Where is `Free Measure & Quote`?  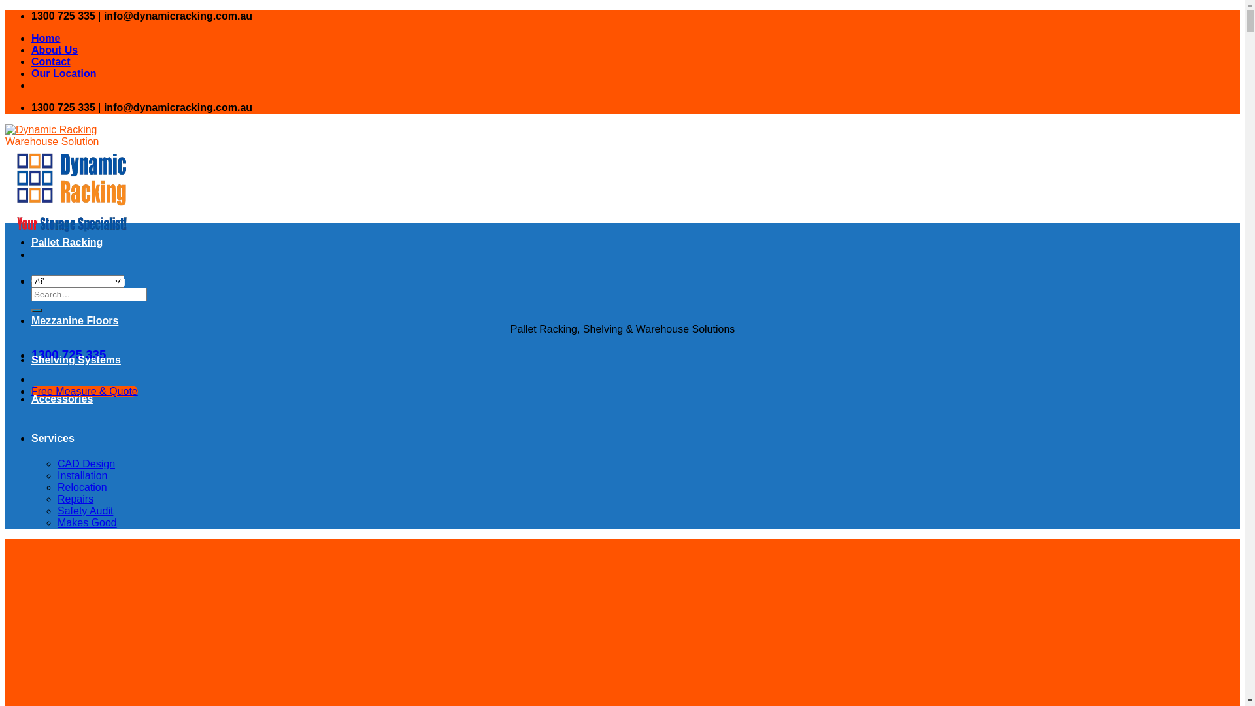
Free Measure & Quote is located at coordinates (85, 391).